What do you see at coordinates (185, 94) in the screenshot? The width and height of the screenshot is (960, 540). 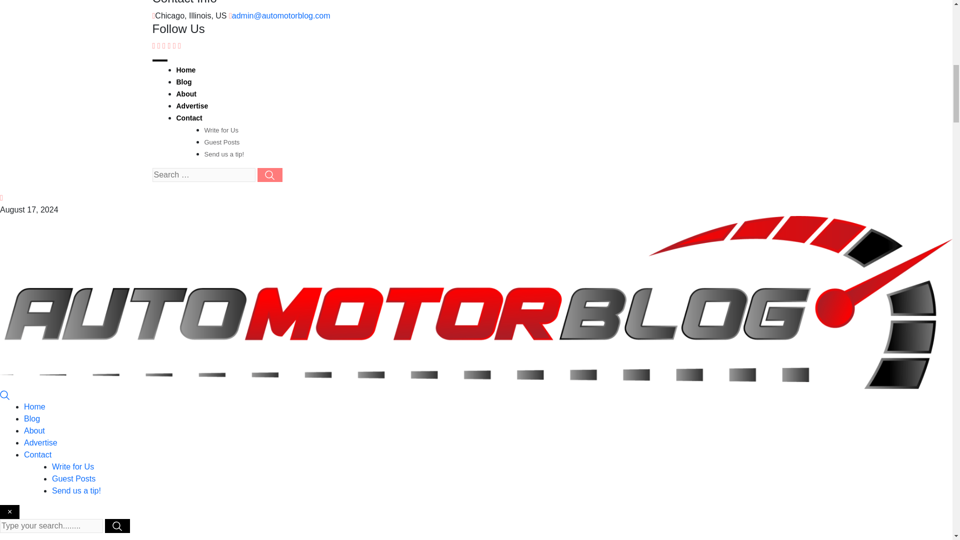 I see `About` at bounding box center [185, 94].